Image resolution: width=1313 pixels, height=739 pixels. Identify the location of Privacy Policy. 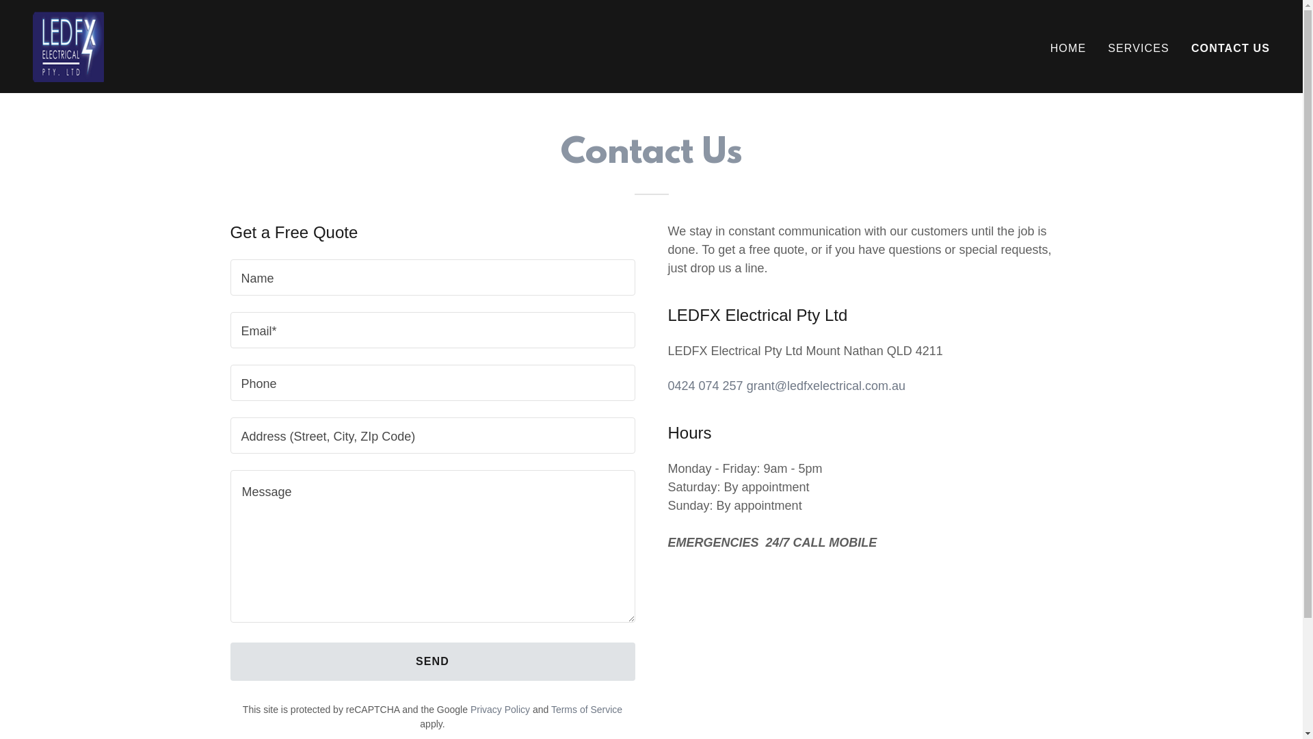
(501, 710).